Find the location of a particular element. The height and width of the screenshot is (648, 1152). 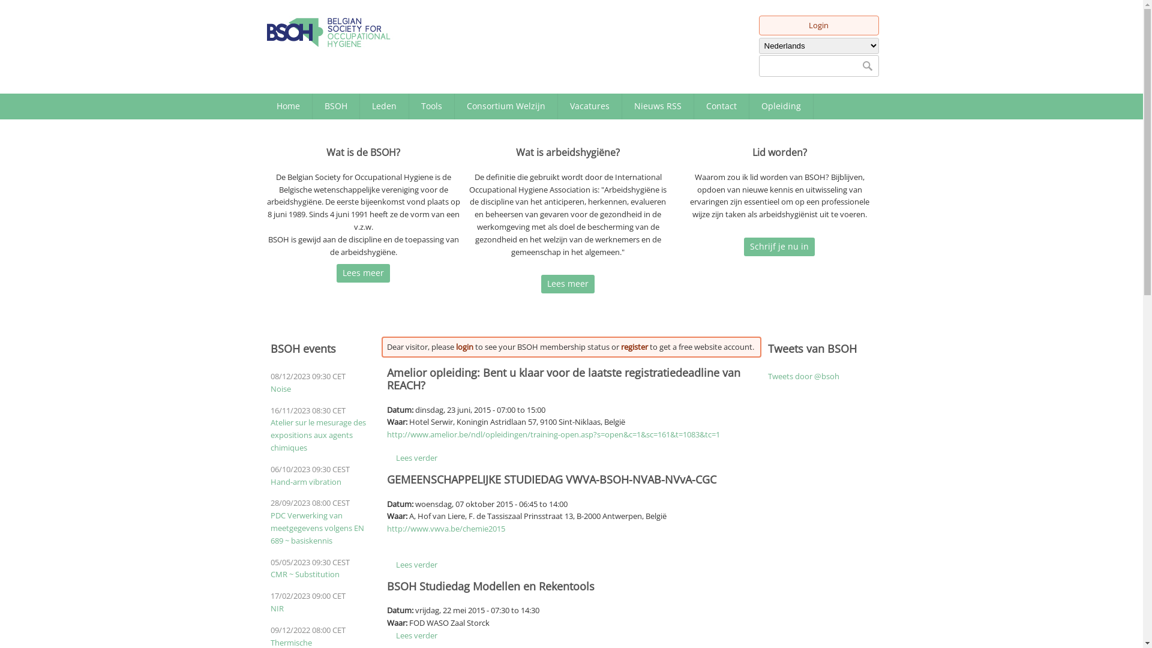

Hand-arm vibration is located at coordinates (305, 482).